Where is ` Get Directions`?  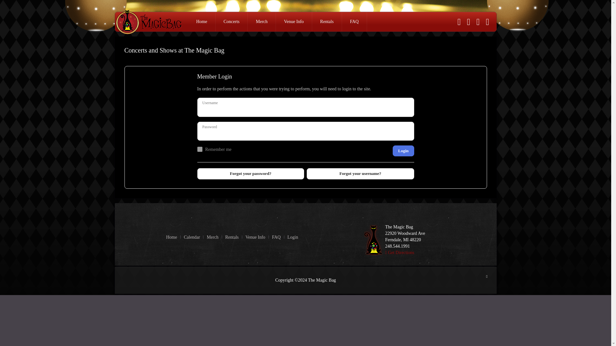  Get Directions is located at coordinates (399, 252).